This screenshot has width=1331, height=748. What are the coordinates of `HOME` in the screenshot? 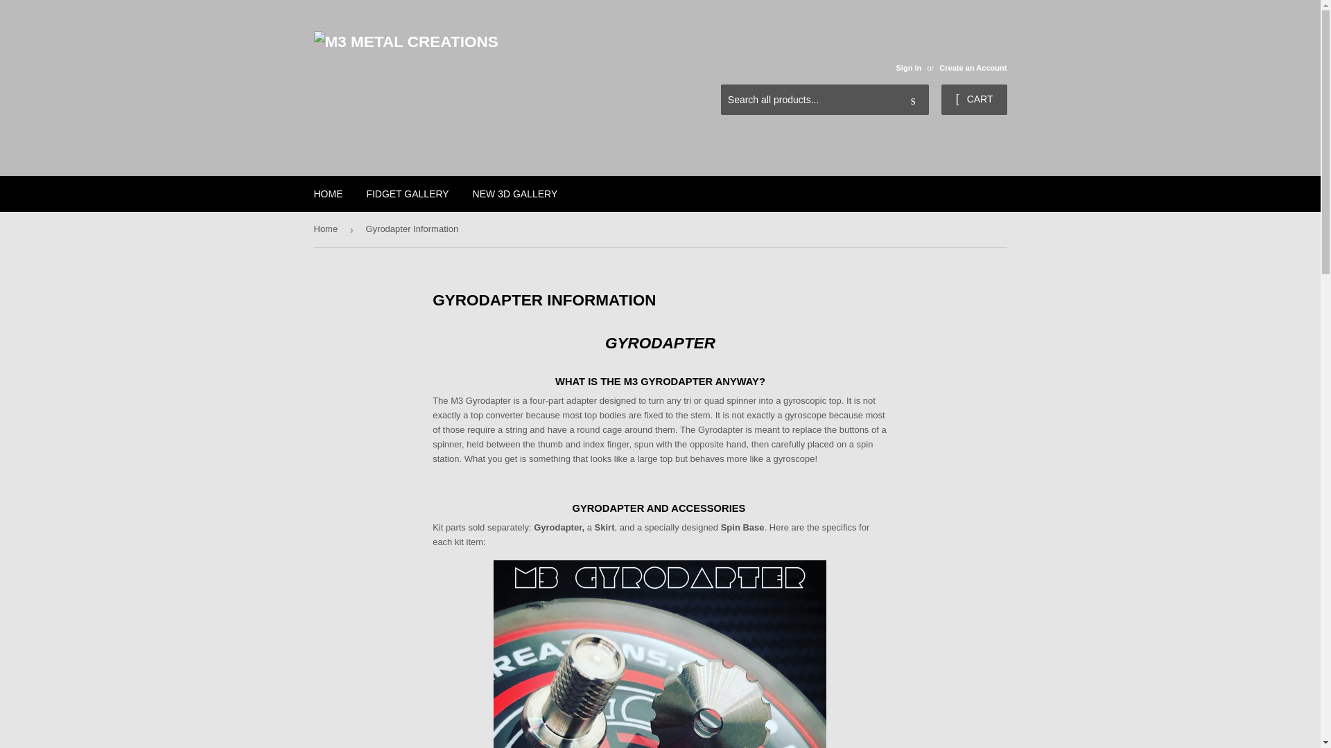 It's located at (329, 193).